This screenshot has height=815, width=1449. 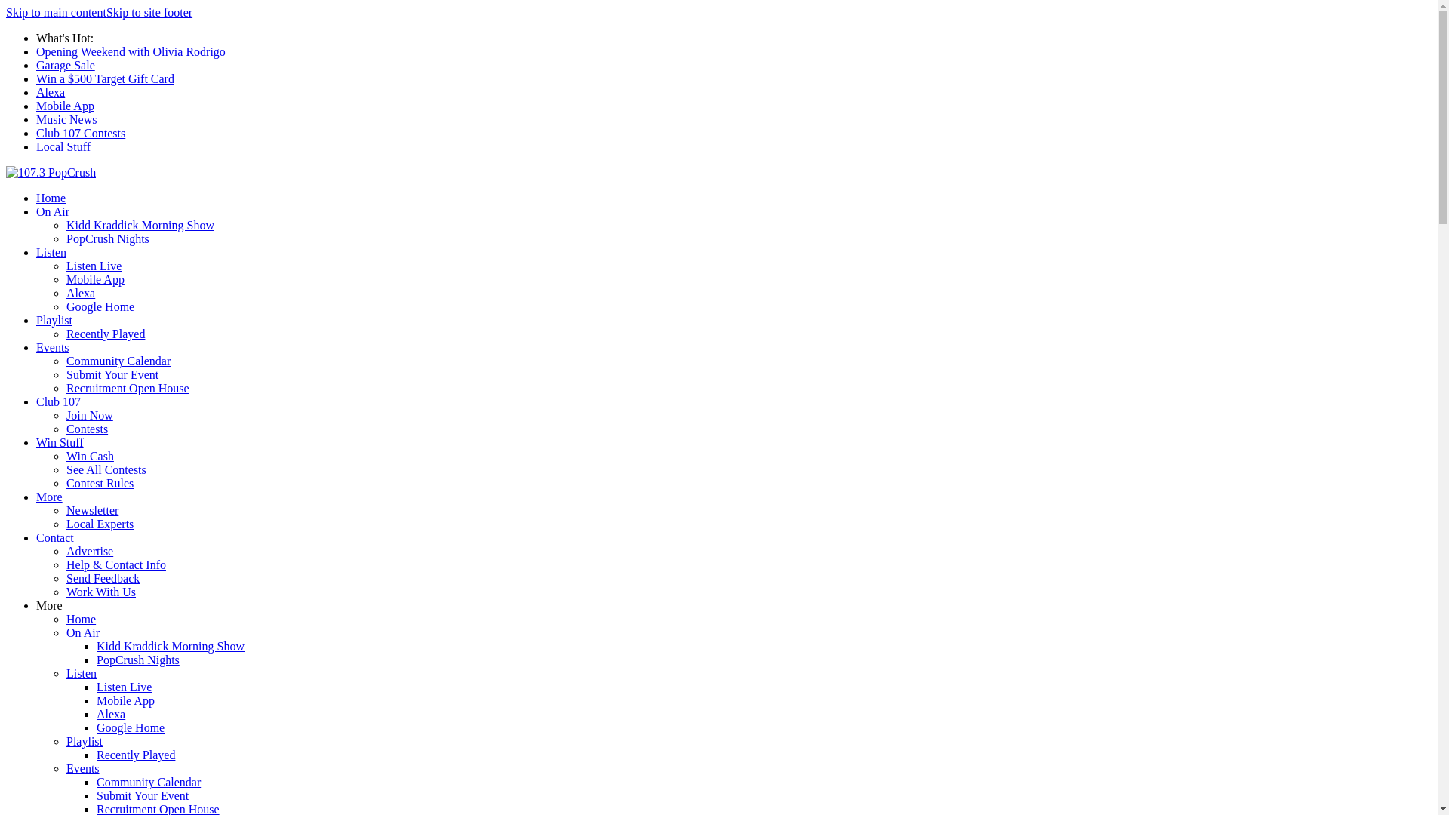 I want to click on Kidd Kraddick Morning Show, so click(x=140, y=225).